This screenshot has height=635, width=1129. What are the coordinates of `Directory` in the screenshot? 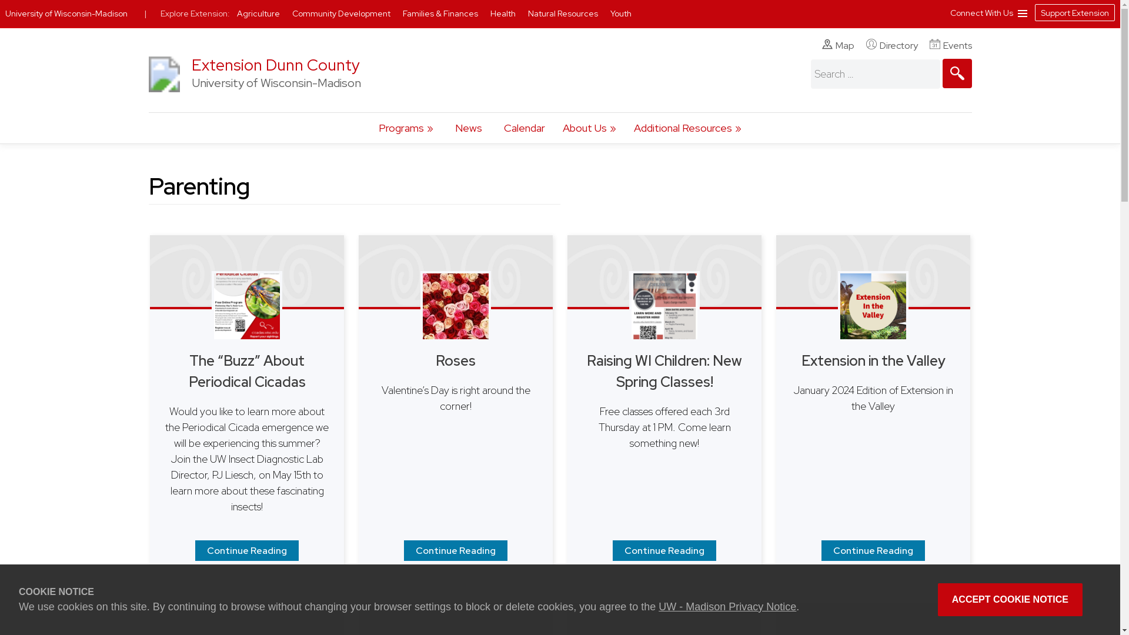 It's located at (891, 45).